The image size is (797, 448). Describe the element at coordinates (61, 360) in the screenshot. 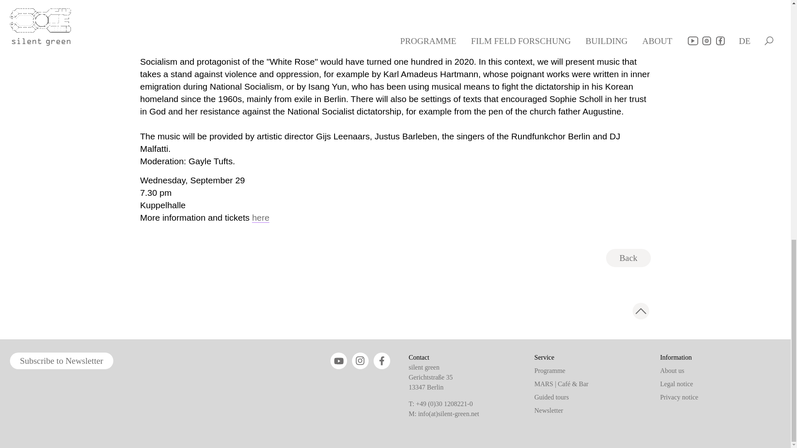

I see `Subscribe to Newsletter` at that location.